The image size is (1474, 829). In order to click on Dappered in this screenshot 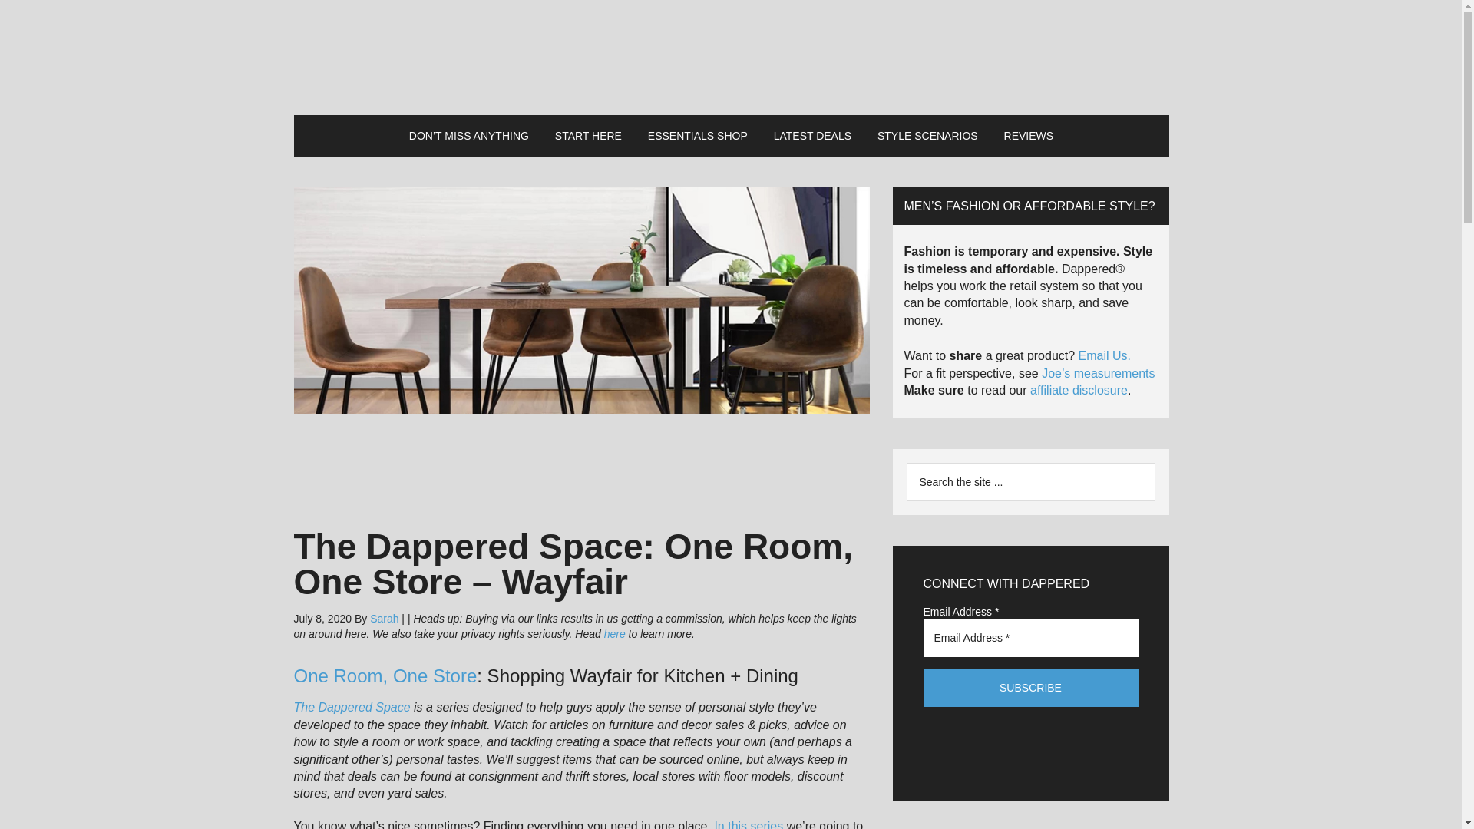, I will do `click(731, 57)`.